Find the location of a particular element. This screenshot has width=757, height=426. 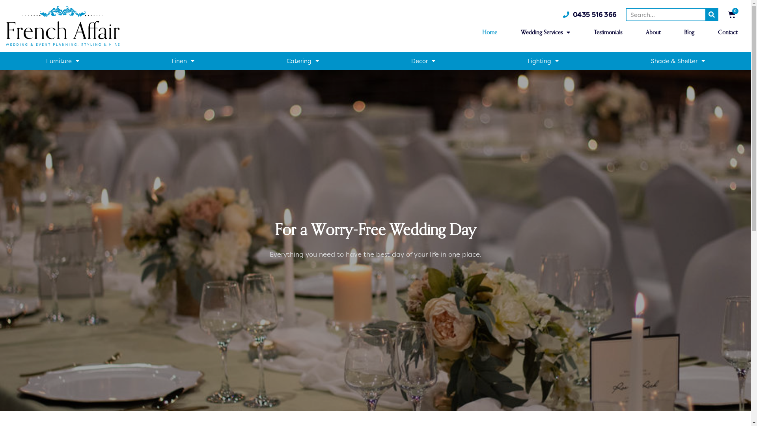

Lighting is located at coordinates (543, 61).